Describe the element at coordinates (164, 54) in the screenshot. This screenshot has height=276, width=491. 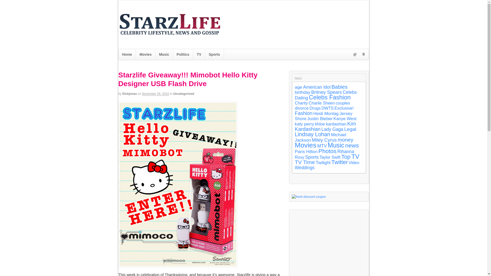
I see `Music` at that location.